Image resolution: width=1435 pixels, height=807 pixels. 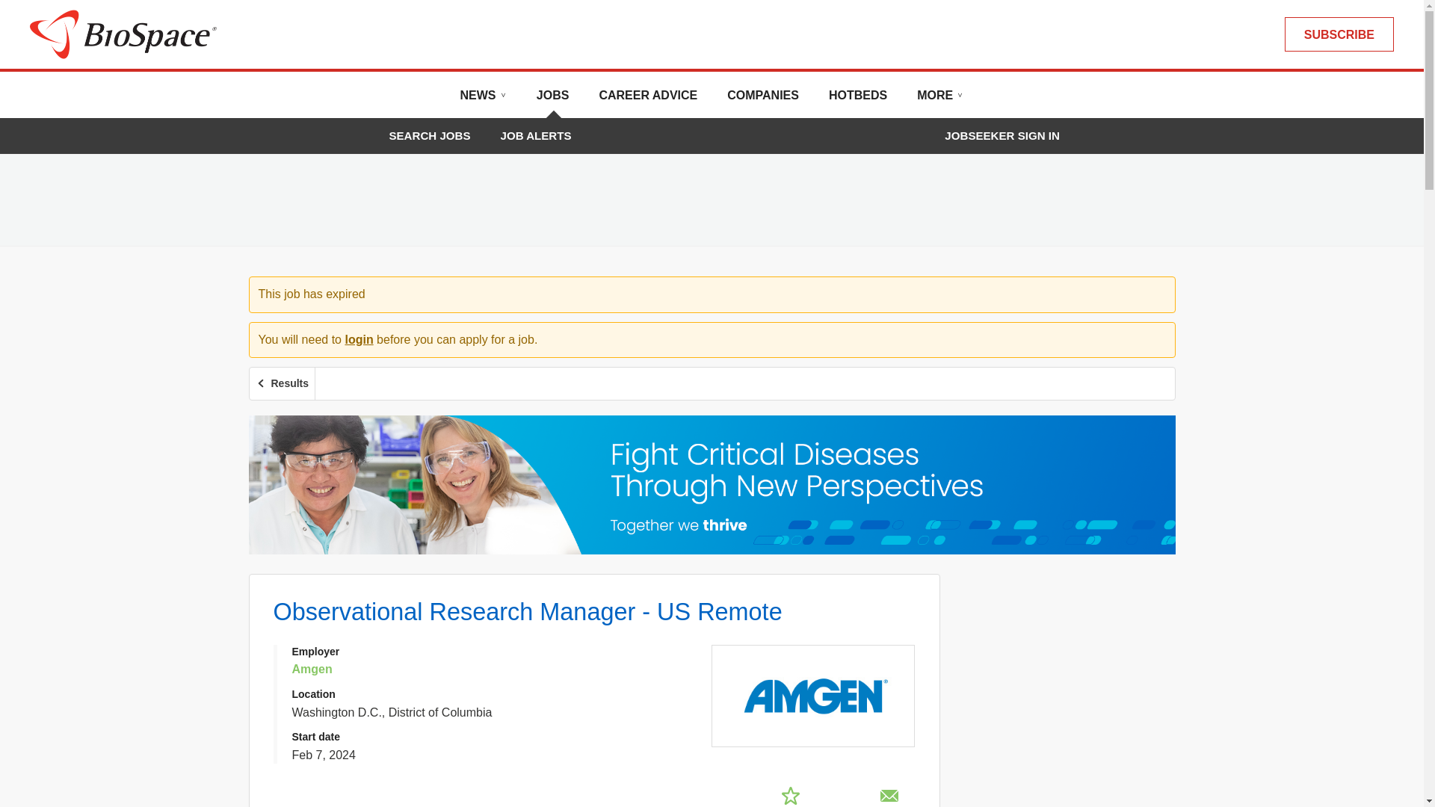 I want to click on CAREER ADVICE, so click(x=647, y=101).